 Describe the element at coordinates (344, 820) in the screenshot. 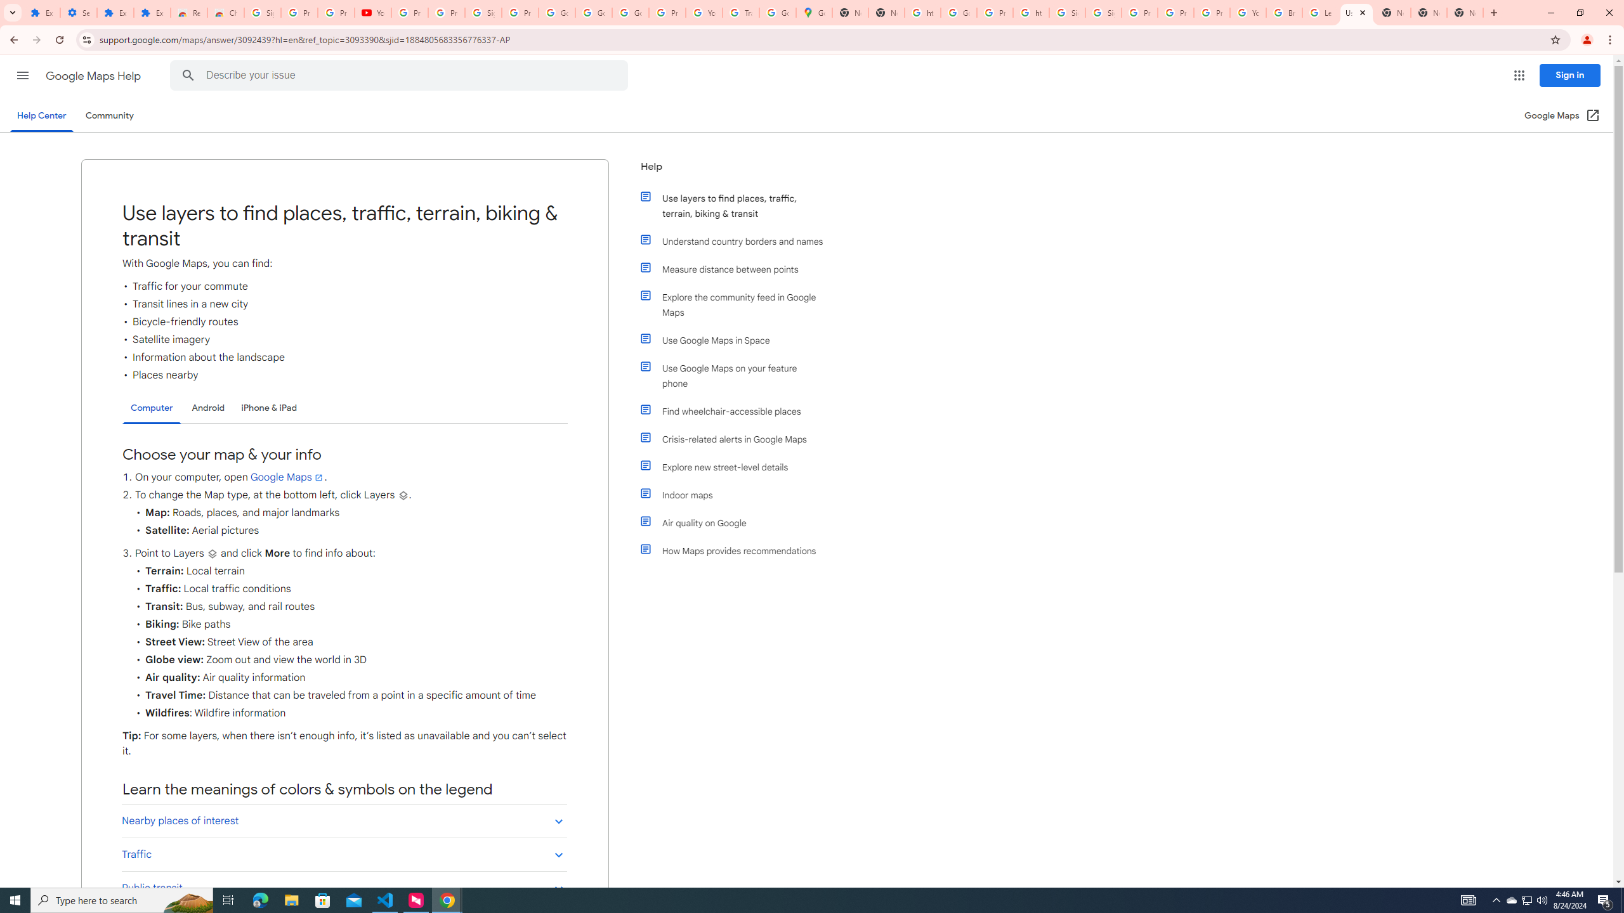

I see `Nearby places of interest` at that location.